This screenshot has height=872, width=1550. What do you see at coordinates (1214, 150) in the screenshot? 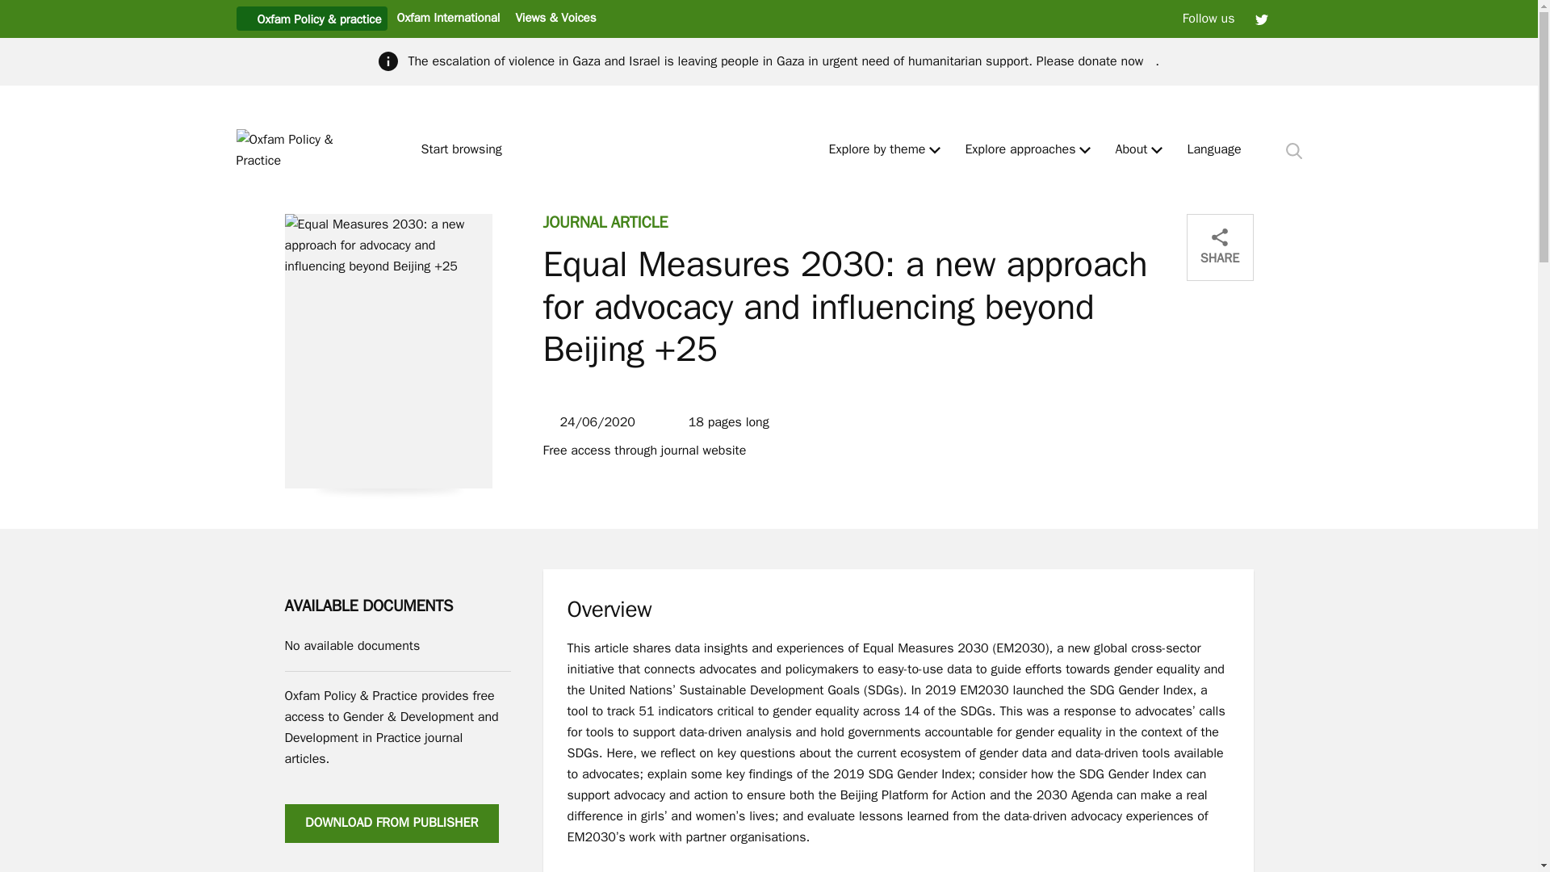
I see `English` at bounding box center [1214, 150].